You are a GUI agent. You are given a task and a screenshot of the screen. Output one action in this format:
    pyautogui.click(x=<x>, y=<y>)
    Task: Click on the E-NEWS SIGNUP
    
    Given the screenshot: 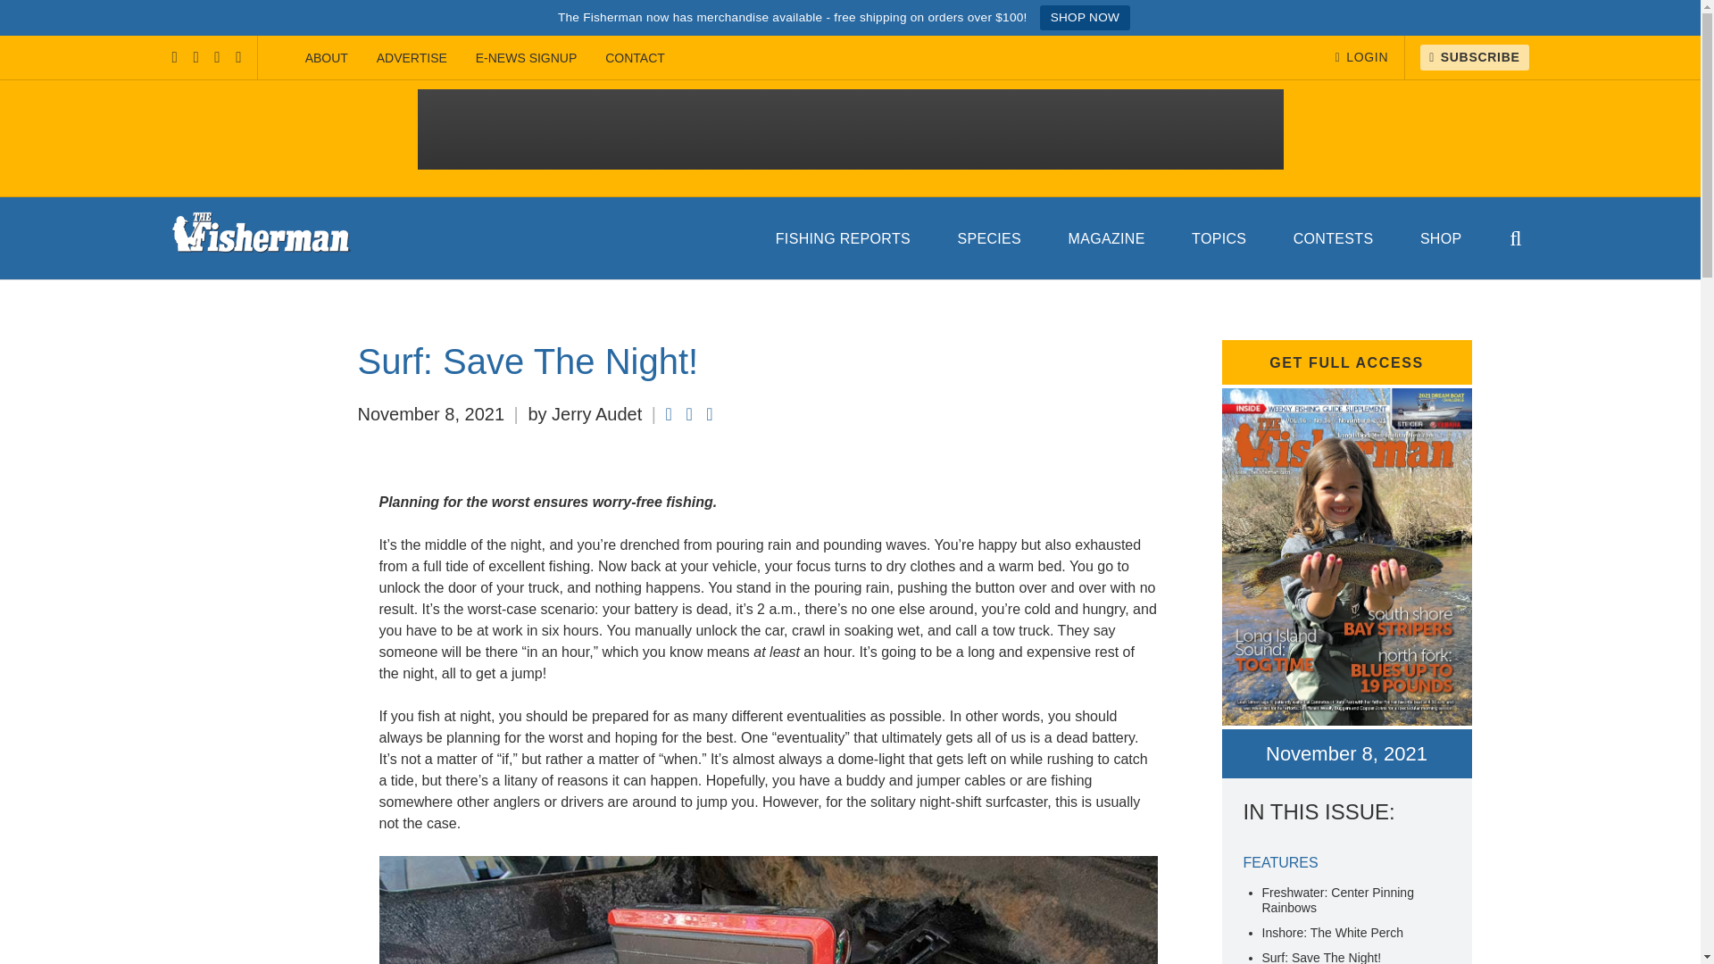 What is the action you would take?
    pyautogui.click(x=526, y=58)
    